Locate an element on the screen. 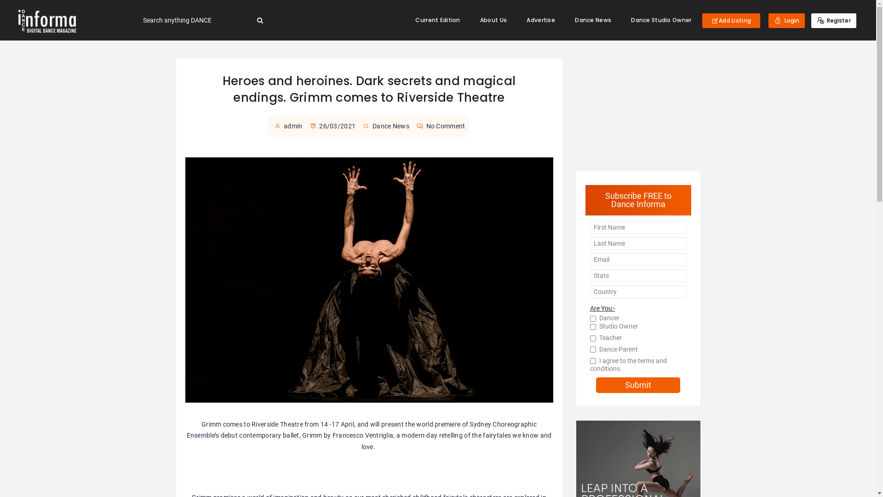 This screenshot has height=497, width=883. Dance Studio Owner is located at coordinates (661, 20).